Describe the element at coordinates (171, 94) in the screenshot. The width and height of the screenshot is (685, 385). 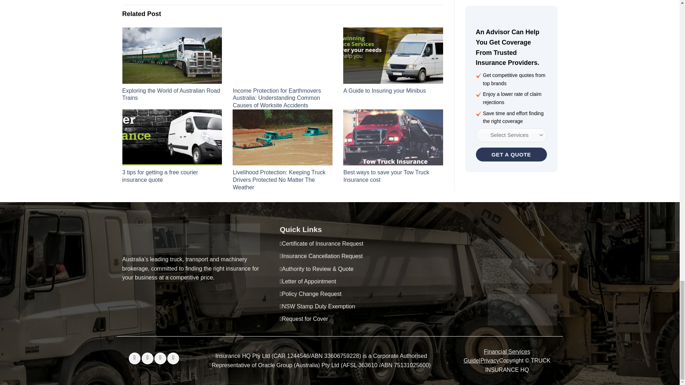
I see `Exploring the World of Australian Road Trains` at that location.